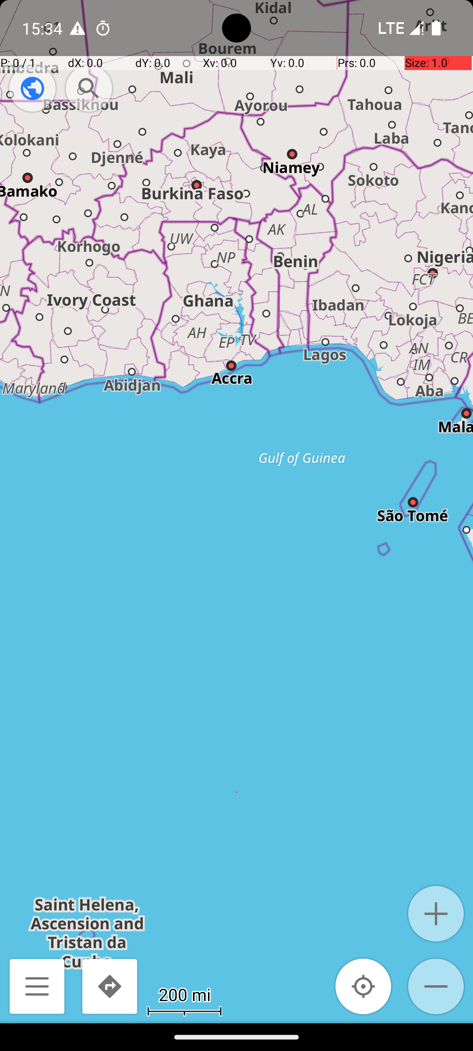  What do you see at coordinates (184, 994) in the screenshot?
I see `200 mi` at bounding box center [184, 994].